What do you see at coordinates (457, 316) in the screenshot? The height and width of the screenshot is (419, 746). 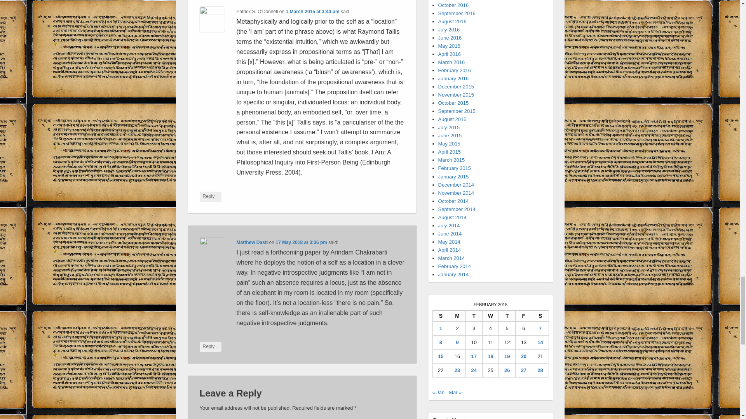 I see `Monday` at bounding box center [457, 316].